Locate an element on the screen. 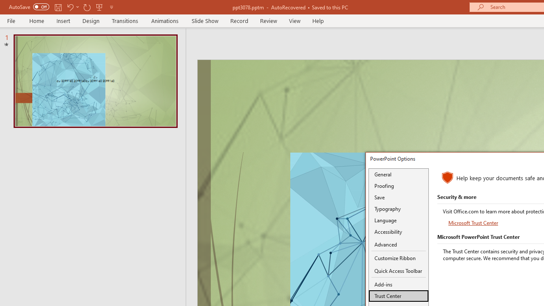  Language is located at coordinates (399, 220).